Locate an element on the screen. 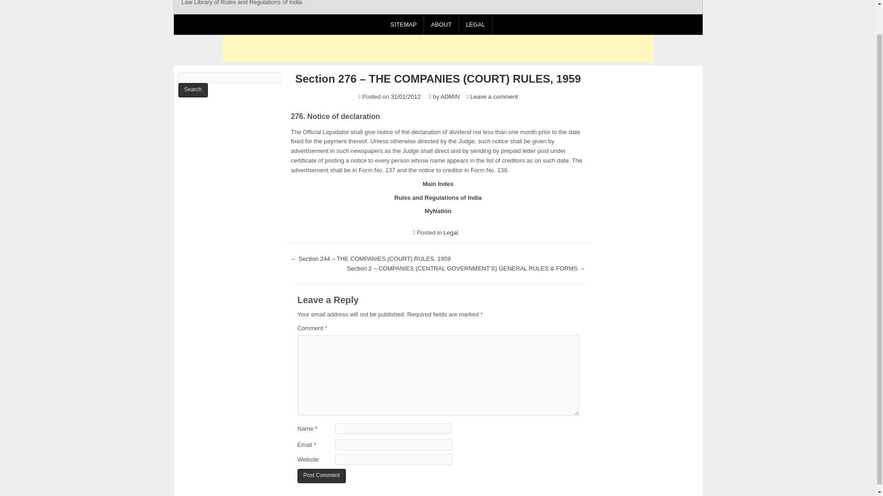 This screenshot has width=883, height=496. Main Index is located at coordinates (438, 184).